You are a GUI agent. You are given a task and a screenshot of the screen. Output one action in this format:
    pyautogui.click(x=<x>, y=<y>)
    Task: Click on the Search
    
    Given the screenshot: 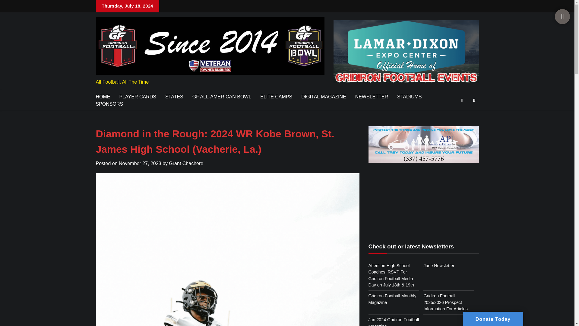 What is the action you would take?
    pyautogui.click(x=474, y=100)
    